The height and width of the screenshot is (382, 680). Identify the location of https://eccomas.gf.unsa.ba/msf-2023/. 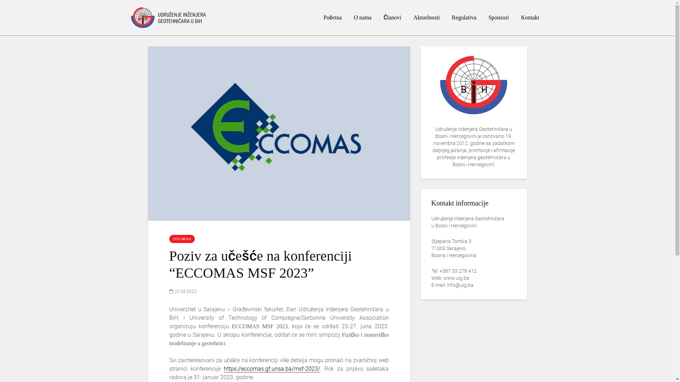
(272, 369).